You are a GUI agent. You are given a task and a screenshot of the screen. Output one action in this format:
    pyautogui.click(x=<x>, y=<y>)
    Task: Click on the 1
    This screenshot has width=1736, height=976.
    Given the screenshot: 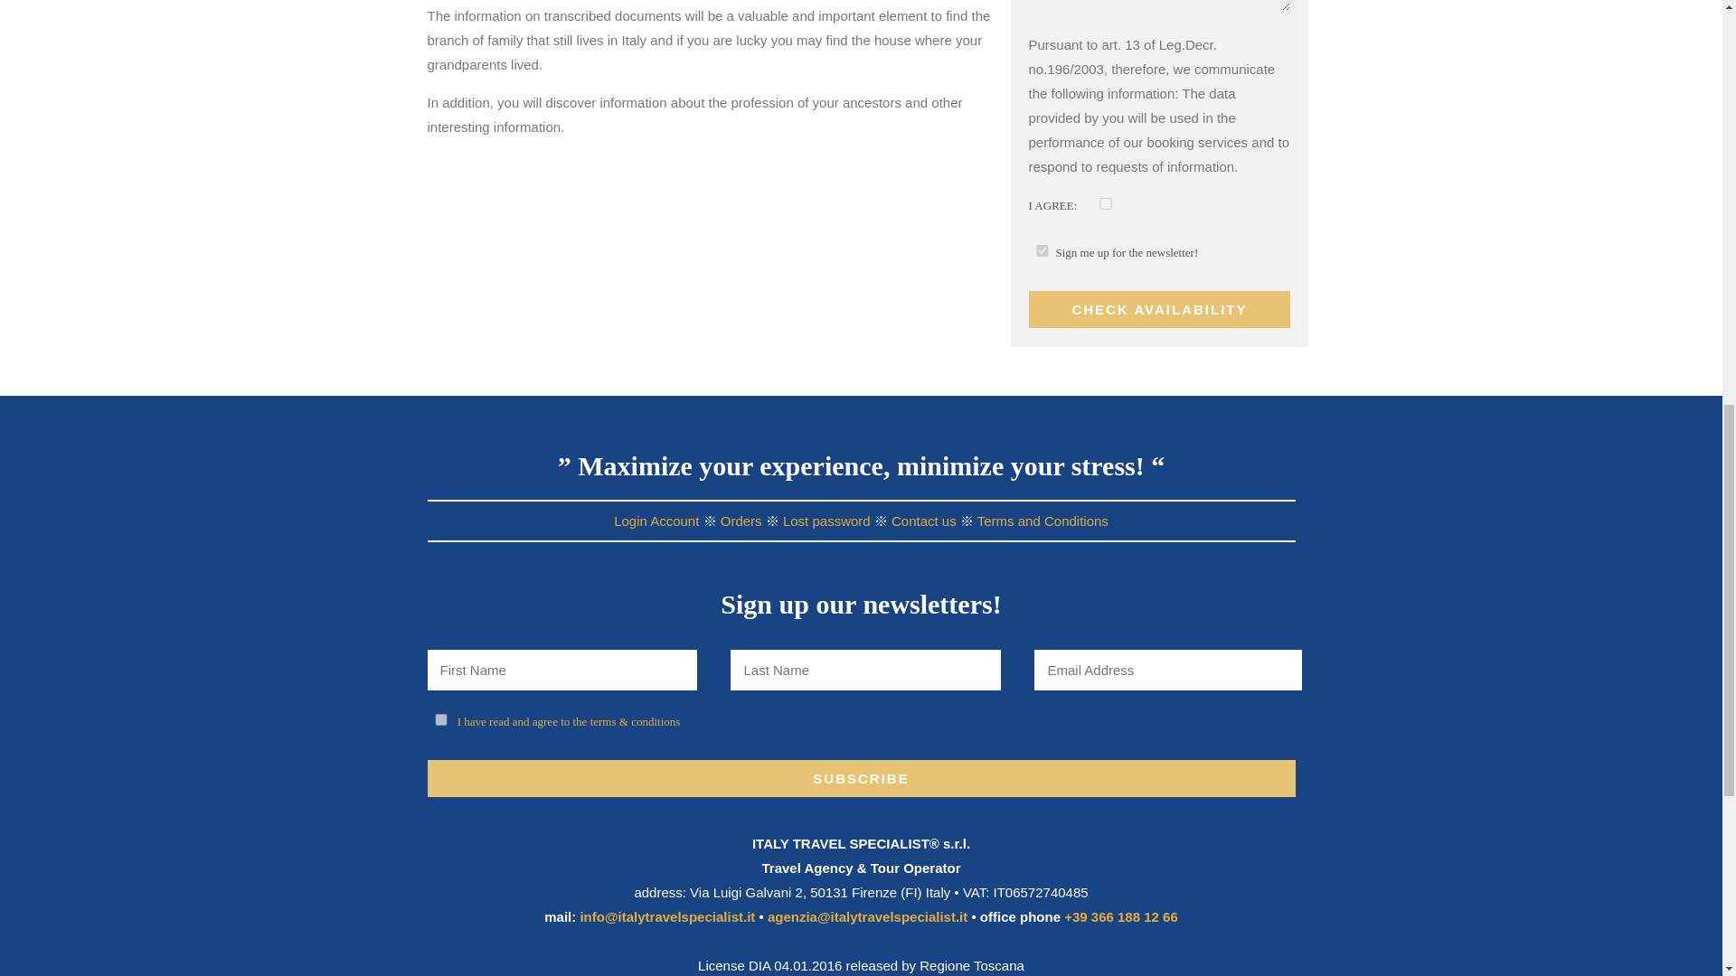 What is the action you would take?
    pyautogui.click(x=1105, y=204)
    